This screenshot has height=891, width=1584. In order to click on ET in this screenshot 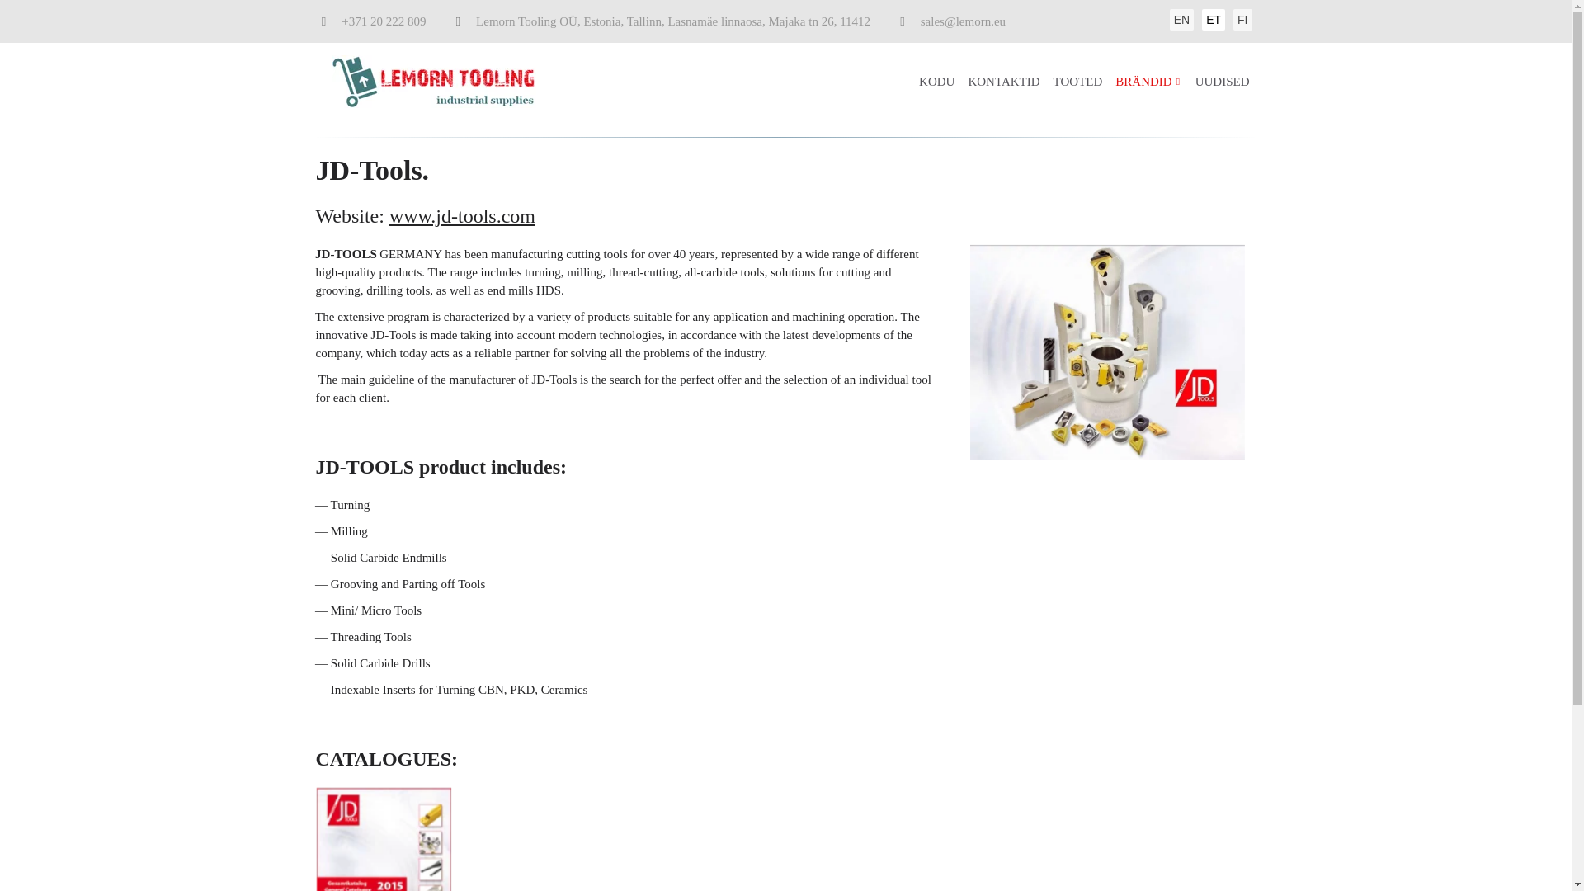, I will do `click(1213, 19)`.